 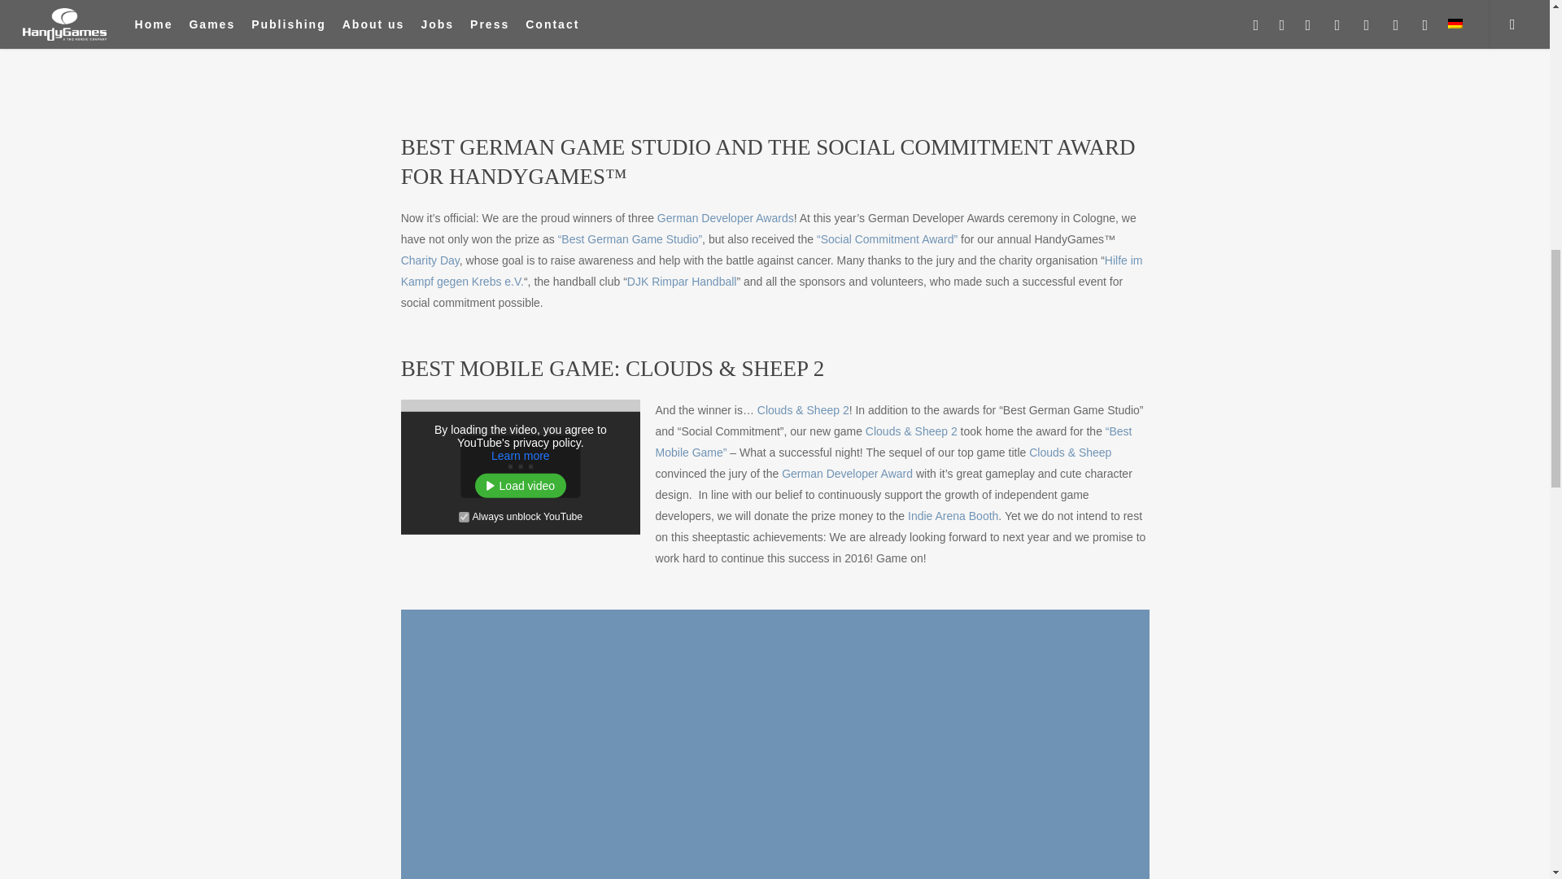 I want to click on Hilfe im Kampf gegen Krebs e.V., so click(x=772, y=271).